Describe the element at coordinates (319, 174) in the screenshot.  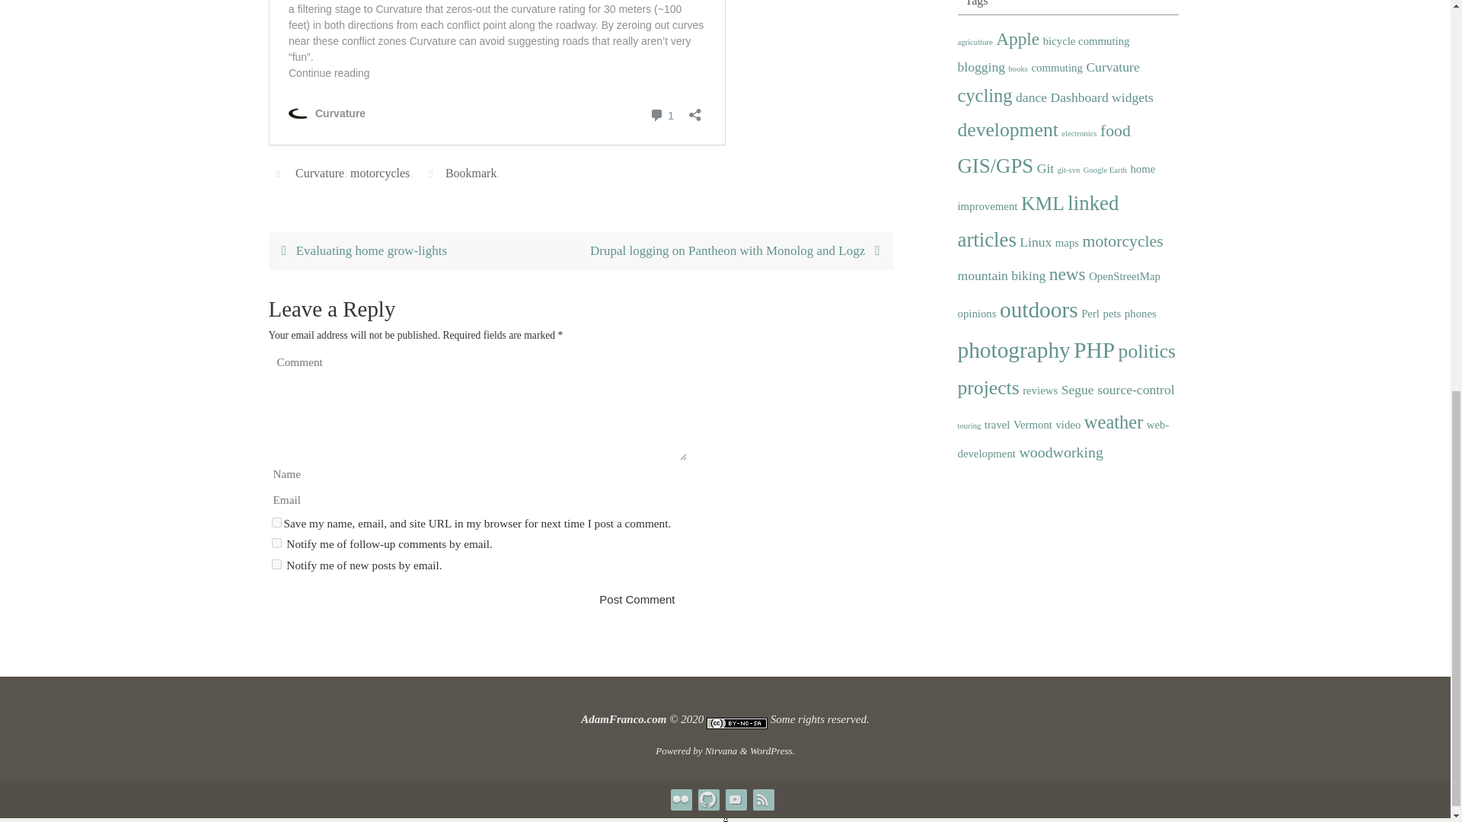
I see `Curvature` at that location.